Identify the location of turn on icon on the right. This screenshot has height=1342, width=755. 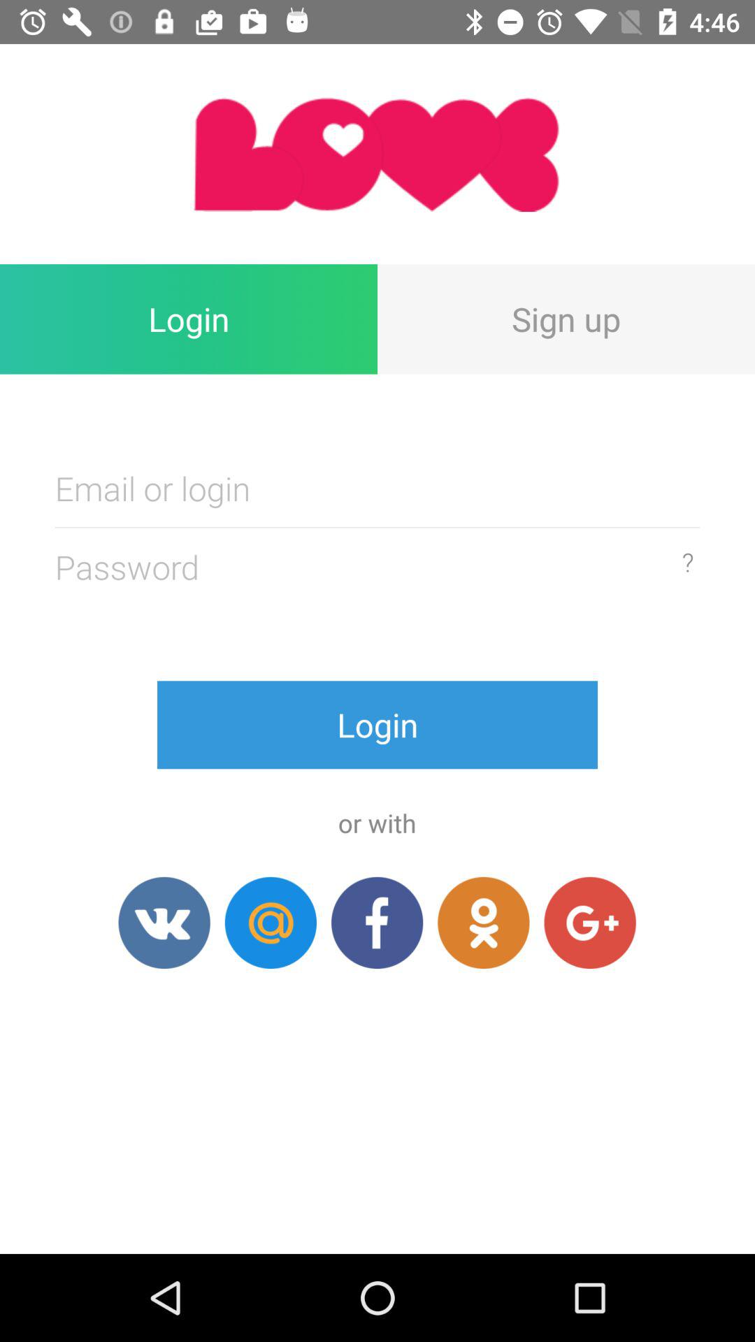
(688, 562).